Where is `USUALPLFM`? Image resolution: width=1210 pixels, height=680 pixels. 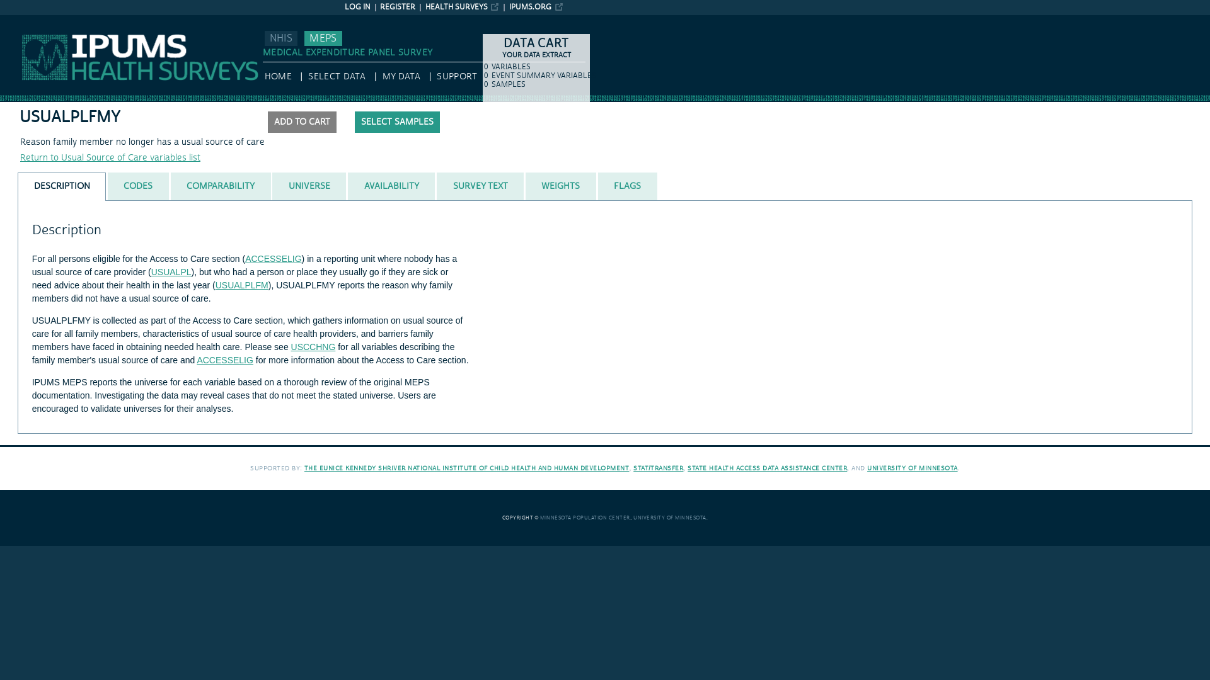
USUALPLFM is located at coordinates (242, 285).